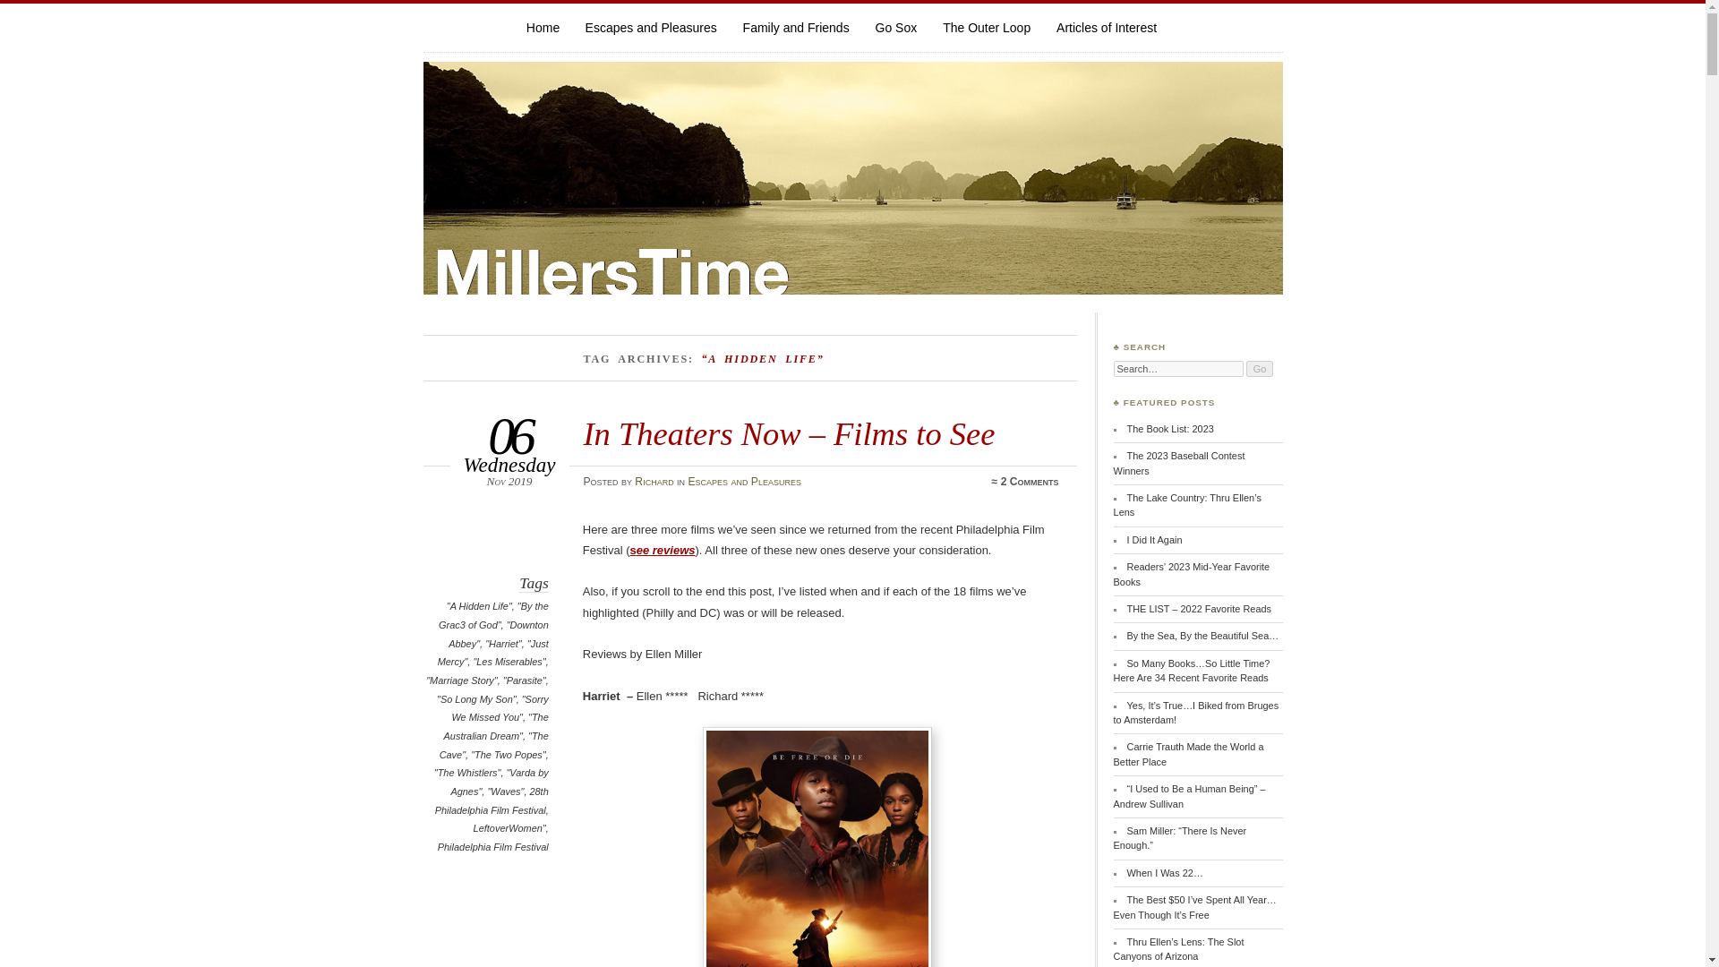 This screenshot has width=1719, height=967. I want to click on "Harriet", so click(503, 643).